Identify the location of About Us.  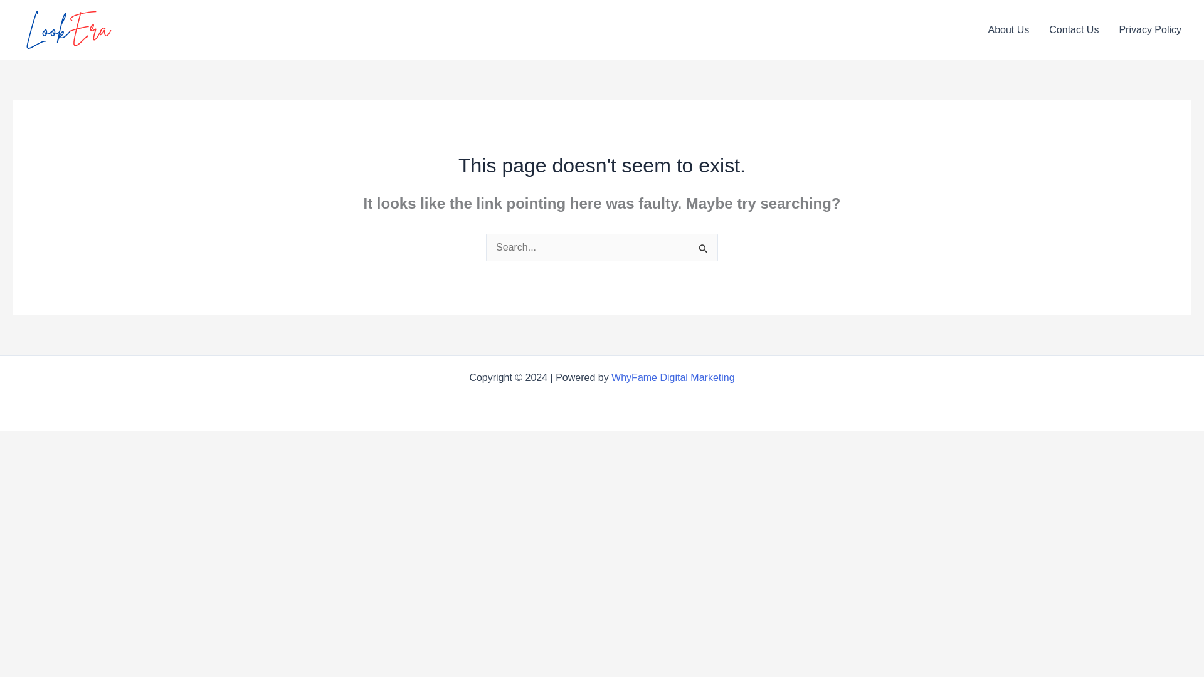
(1008, 29).